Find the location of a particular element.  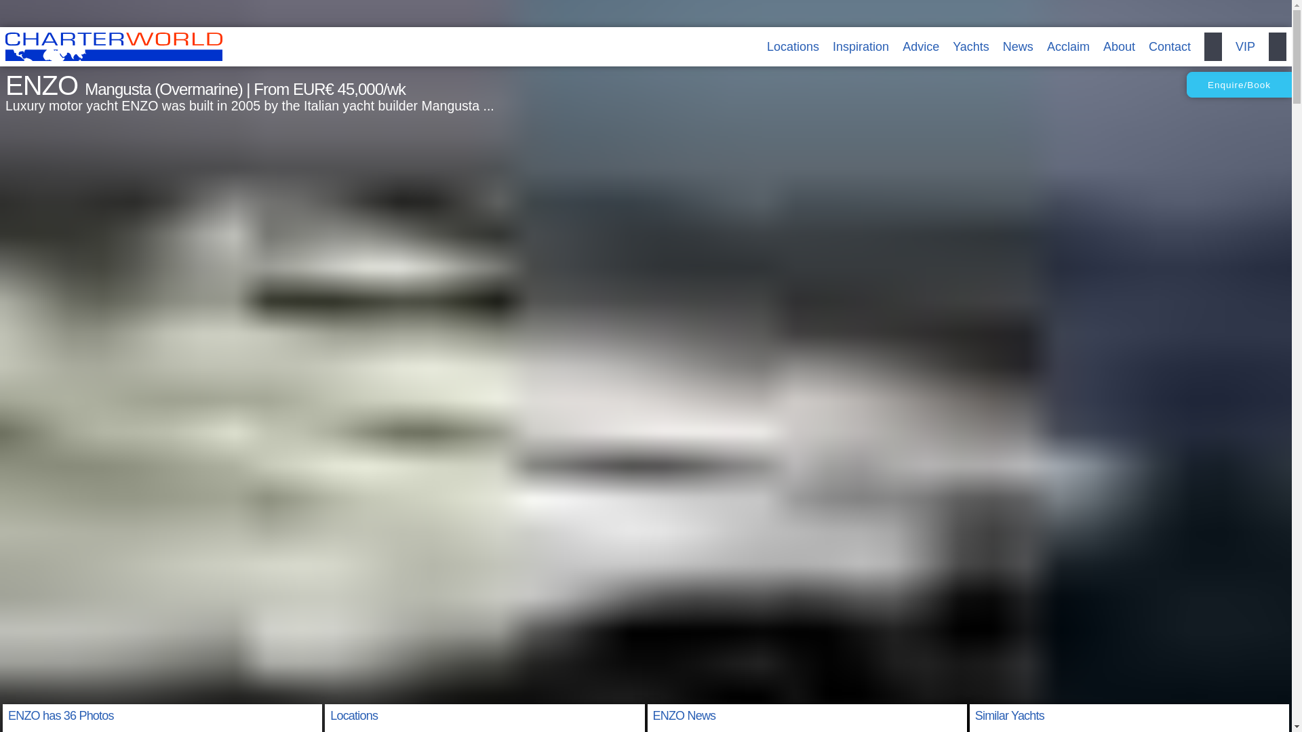

Advice is located at coordinates (920, 46).